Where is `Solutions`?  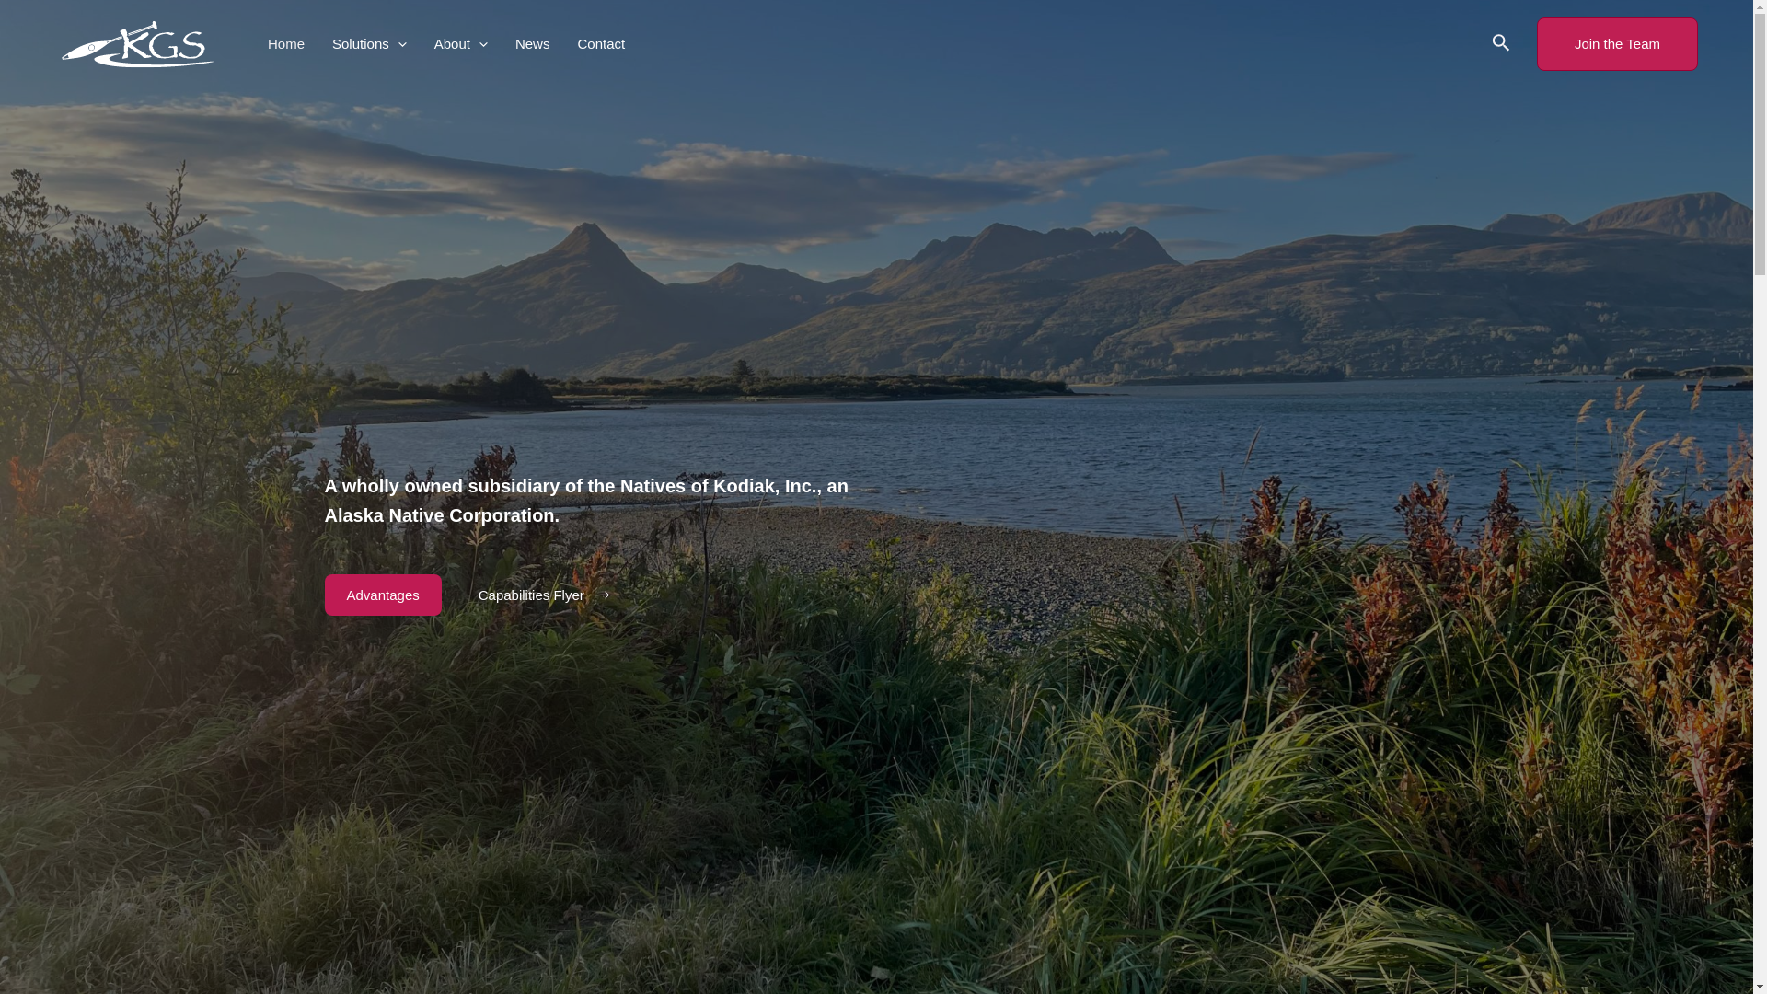
Solutions is located at coordinates (368, 44).